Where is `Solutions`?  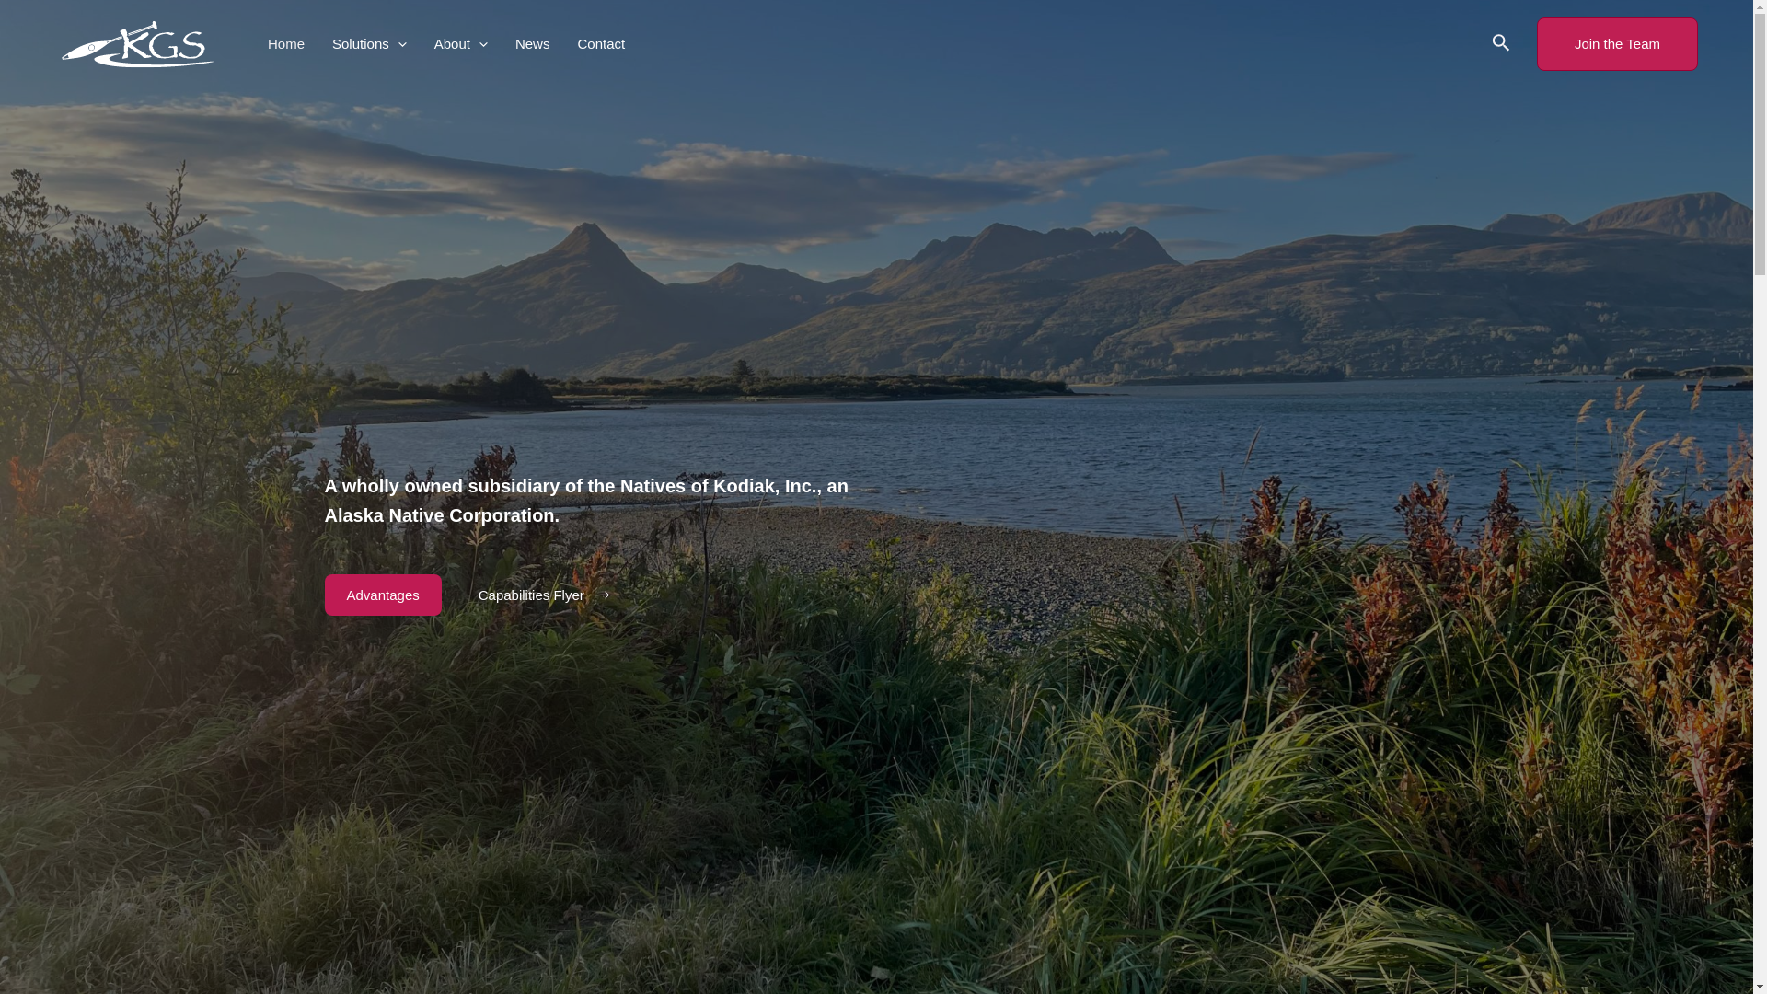
Solutions is located at coordinates (368, 44).